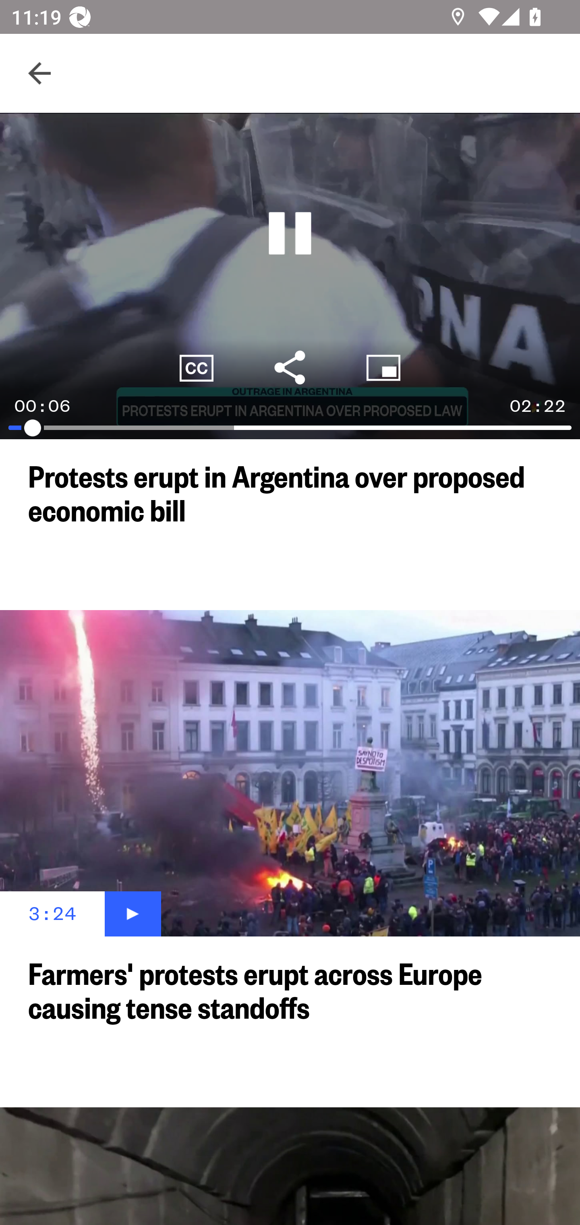  What do you see at coordinates (290, 367) in the screenshot?
I see `Share Media` at bounding box center [290, 367].